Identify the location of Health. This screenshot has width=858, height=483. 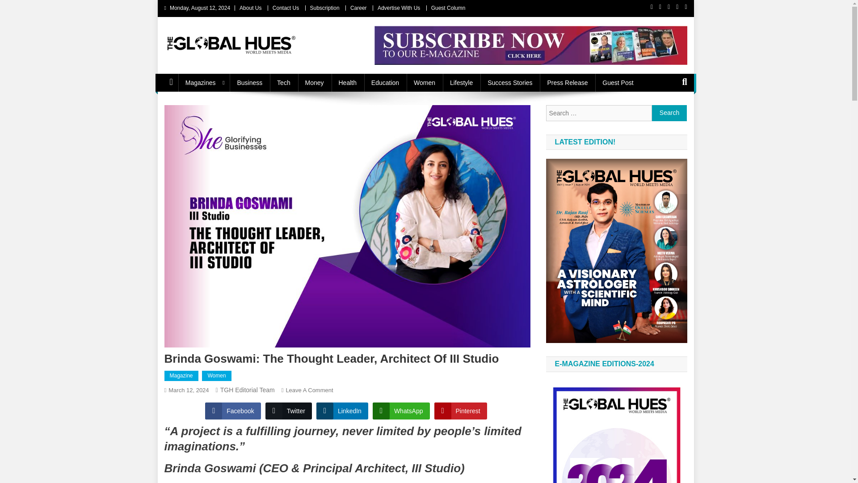
(348, 83).